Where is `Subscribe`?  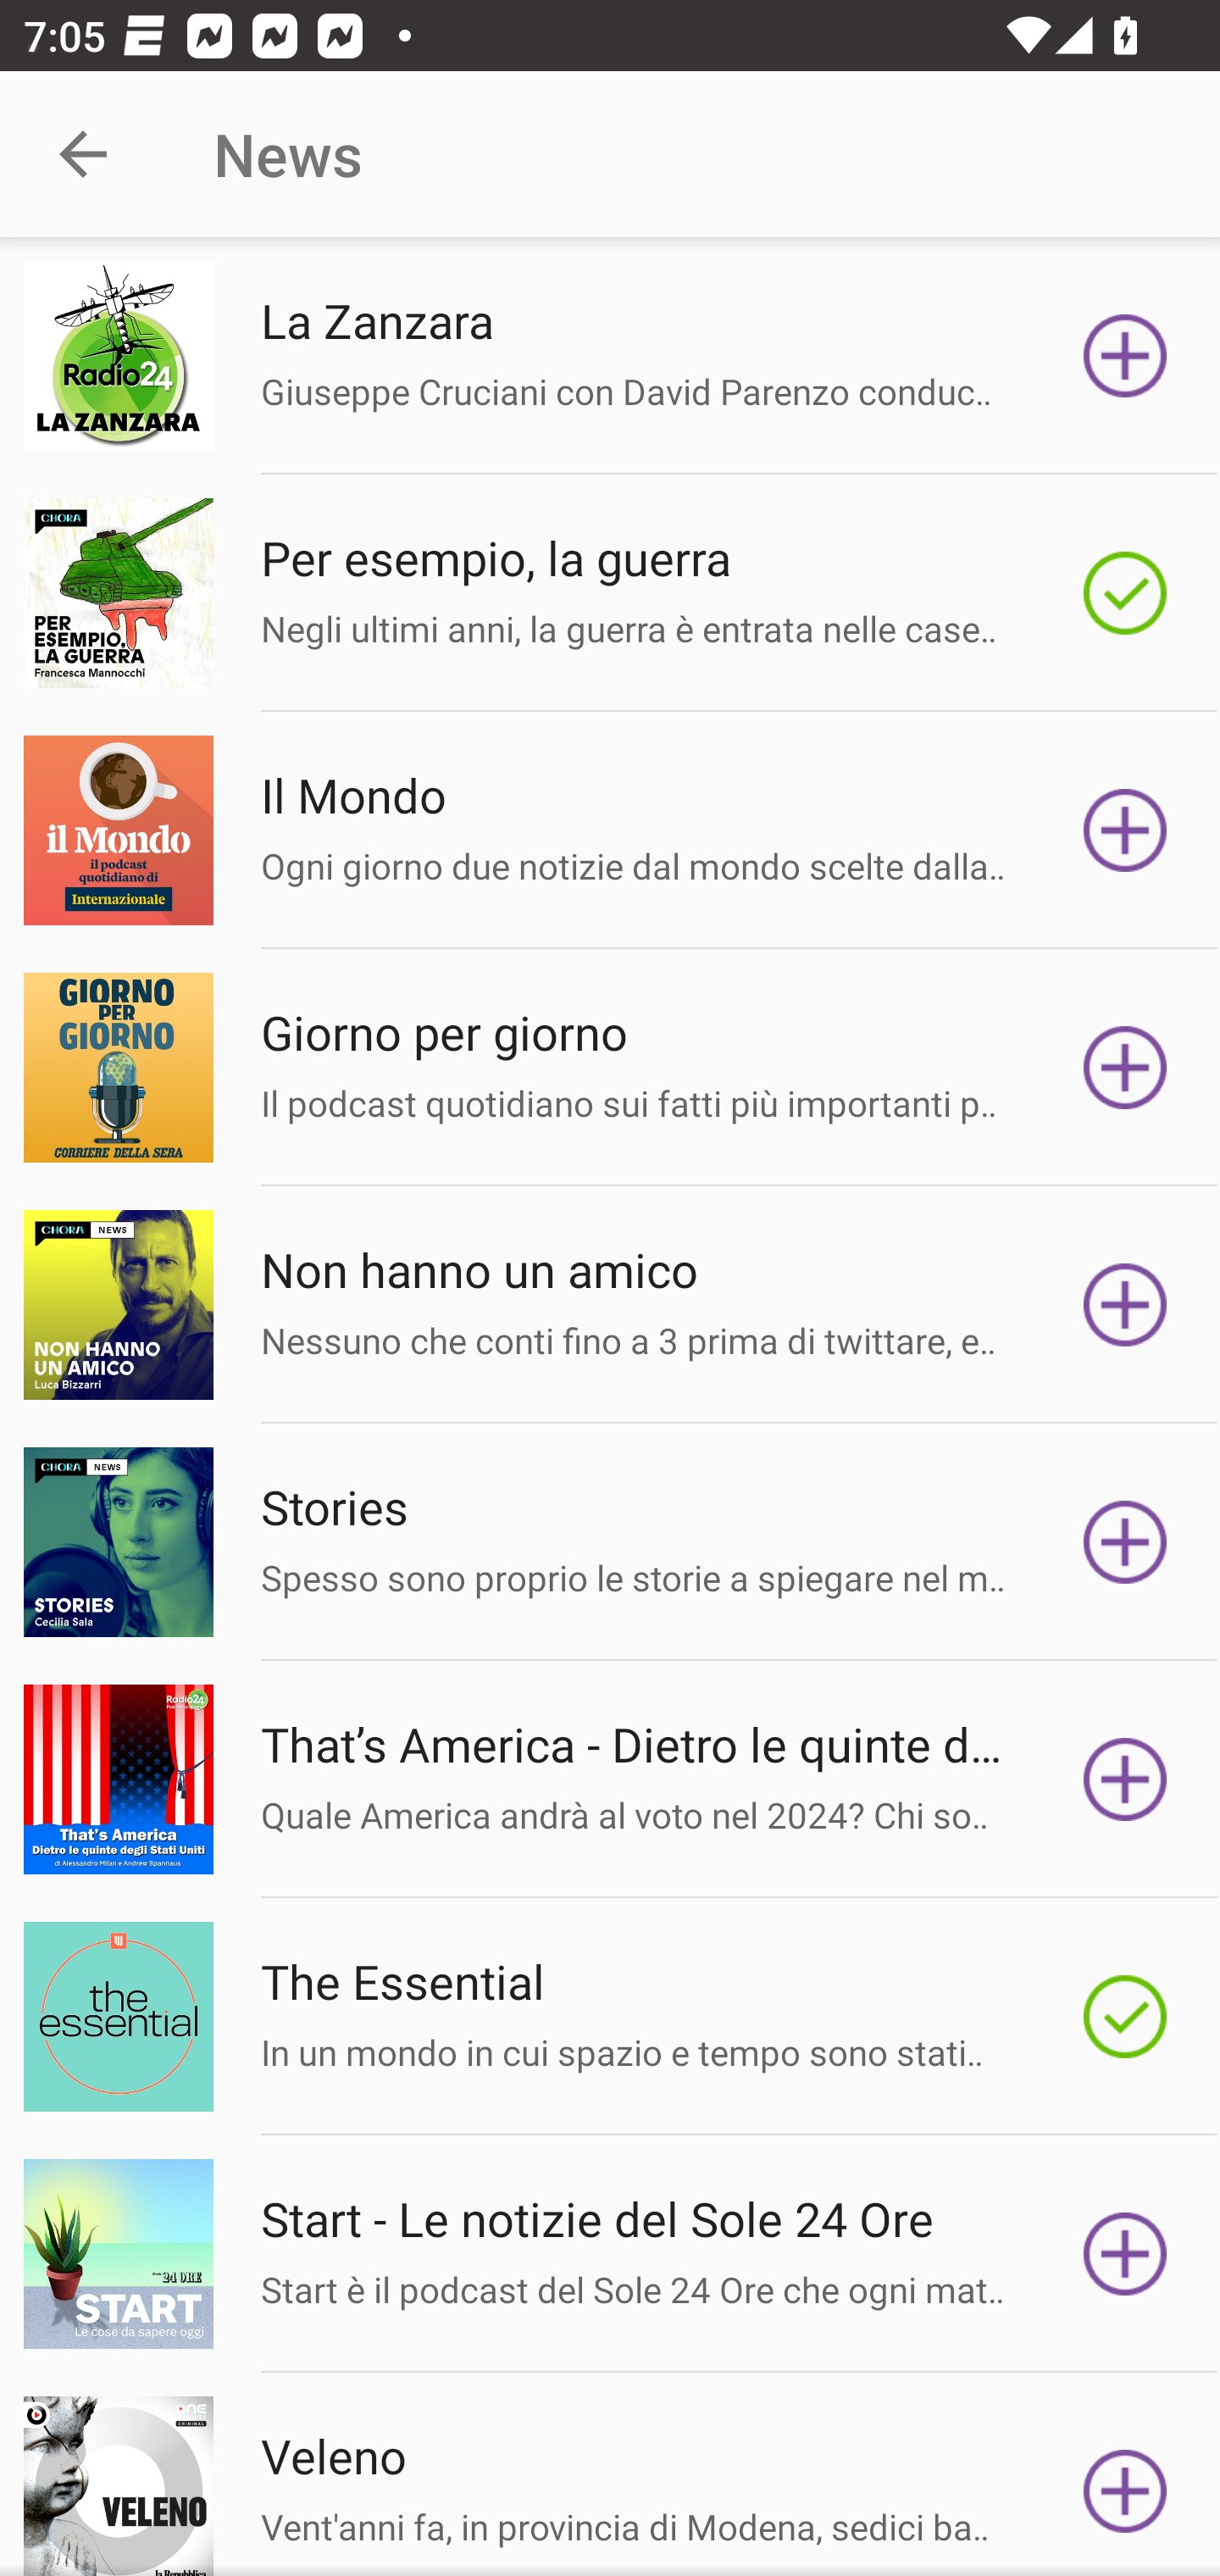
Subscribe is located at coordinates (1125, 830).